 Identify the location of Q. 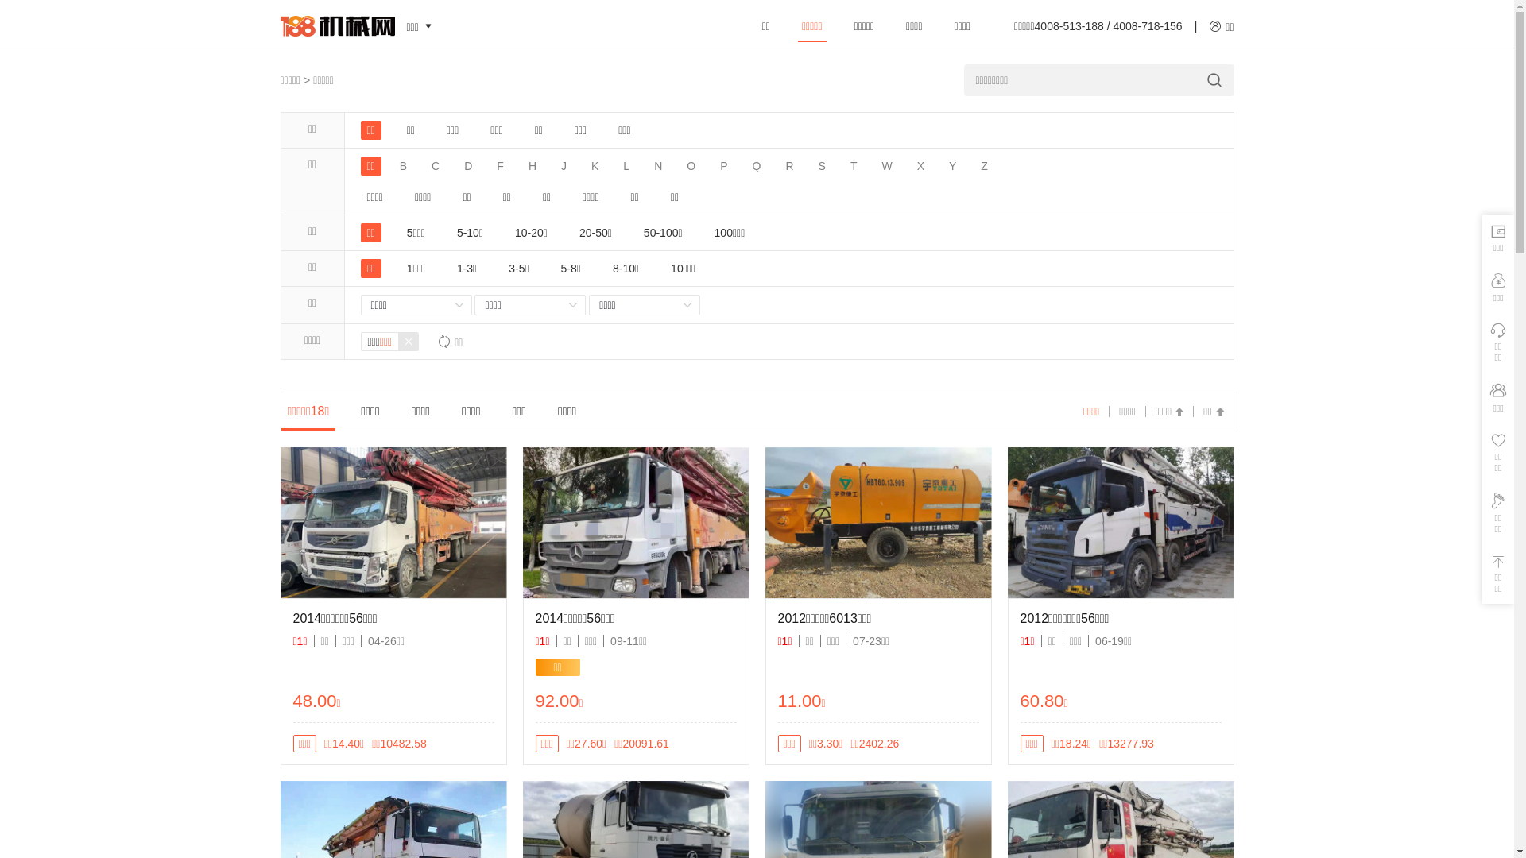
(757, 166).